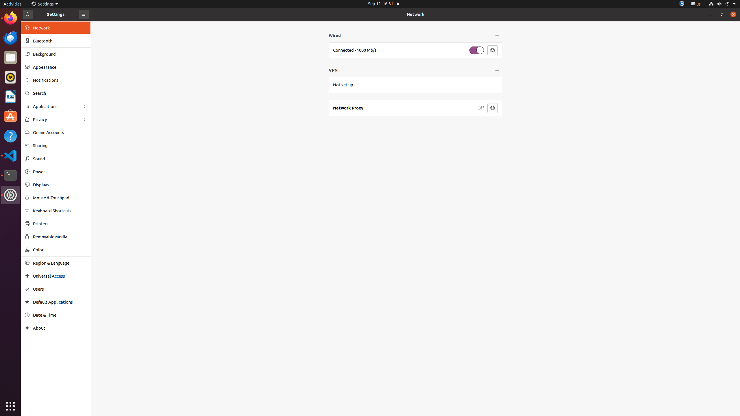 This screenshot has height=416, width=740. Describe the element at coordinates (60, 263) in the screenshot. I see `Region & Language` at that location.